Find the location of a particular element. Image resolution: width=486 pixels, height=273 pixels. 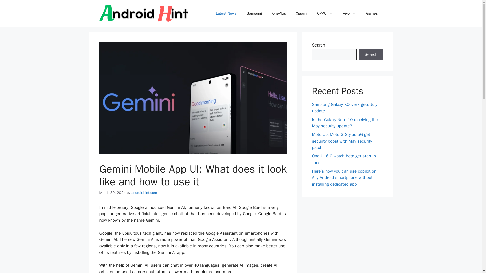

Latest News is located at coordinates (226, 13).